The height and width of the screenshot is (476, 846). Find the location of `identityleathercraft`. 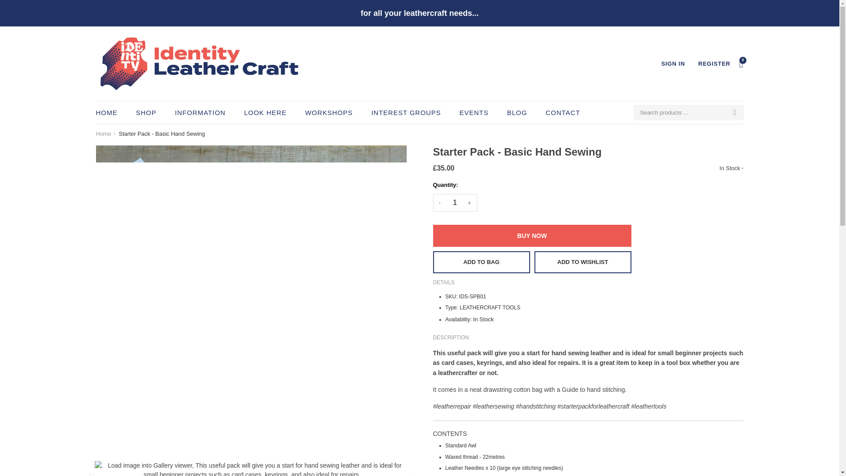

identityleathercraft is located at coordinates (104, 134).